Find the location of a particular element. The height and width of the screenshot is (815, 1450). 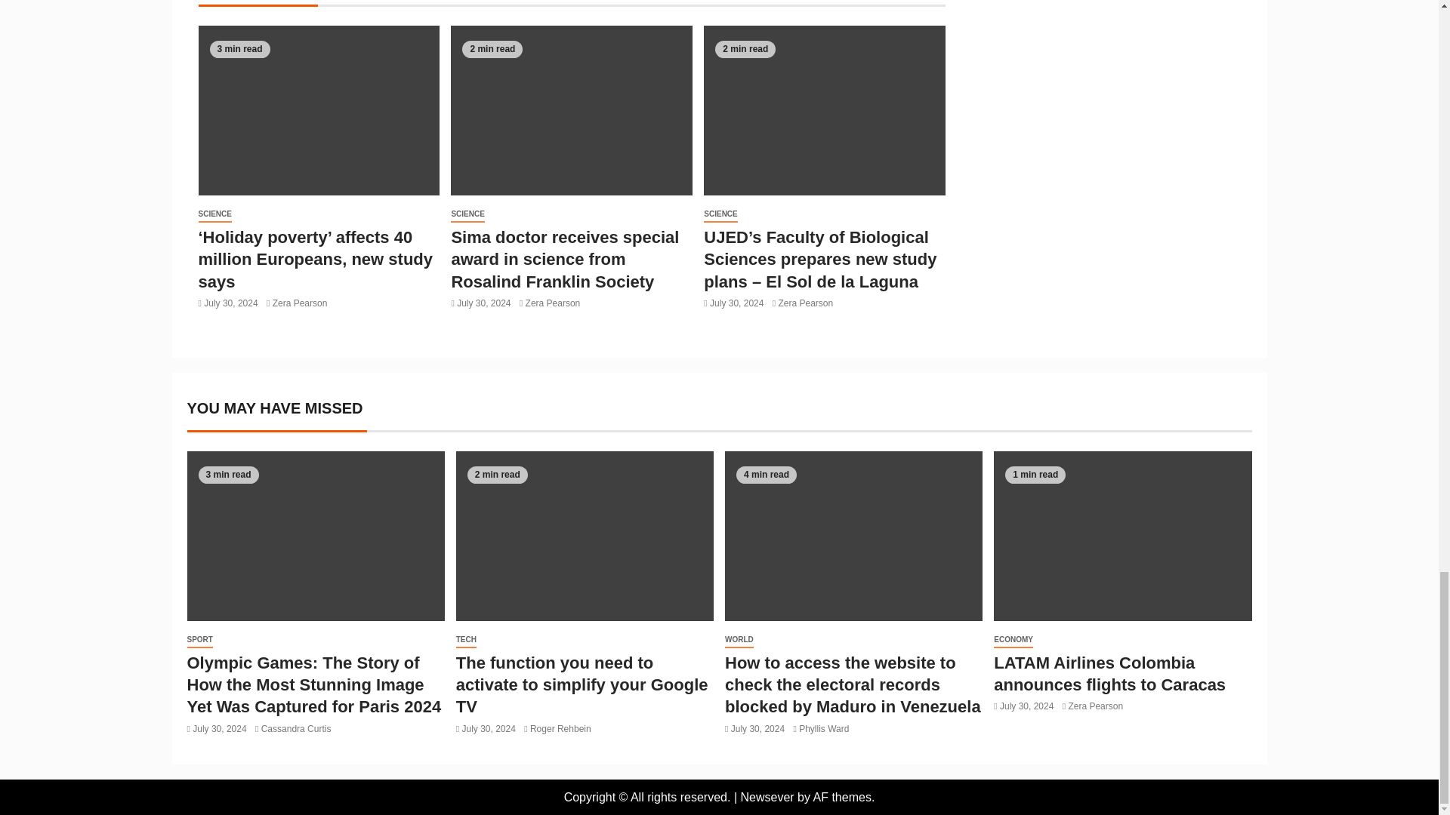

SCIENCE is located at coordinates (214, 214).